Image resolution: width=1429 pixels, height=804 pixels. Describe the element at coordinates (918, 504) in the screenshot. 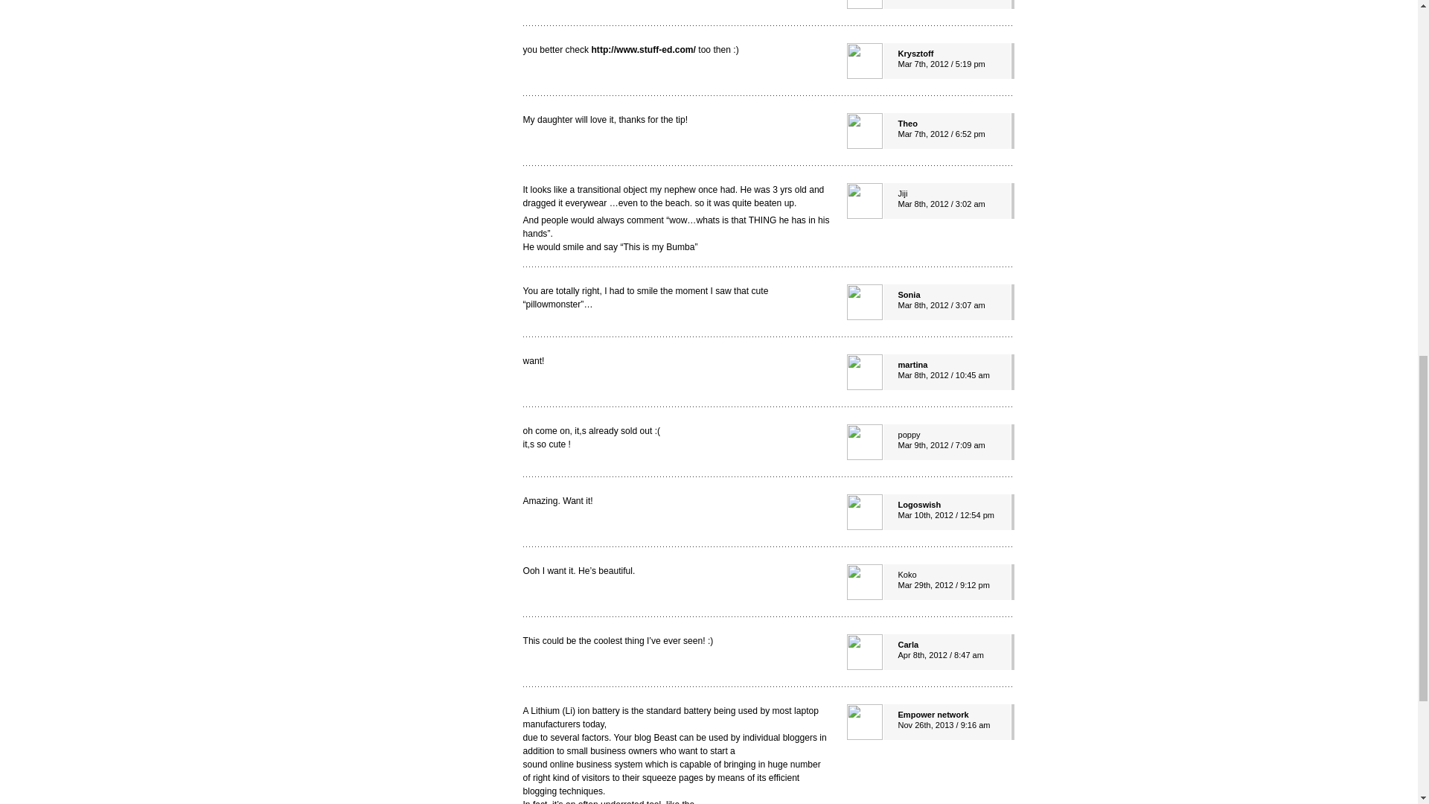

I see `Logoswish` at that location.